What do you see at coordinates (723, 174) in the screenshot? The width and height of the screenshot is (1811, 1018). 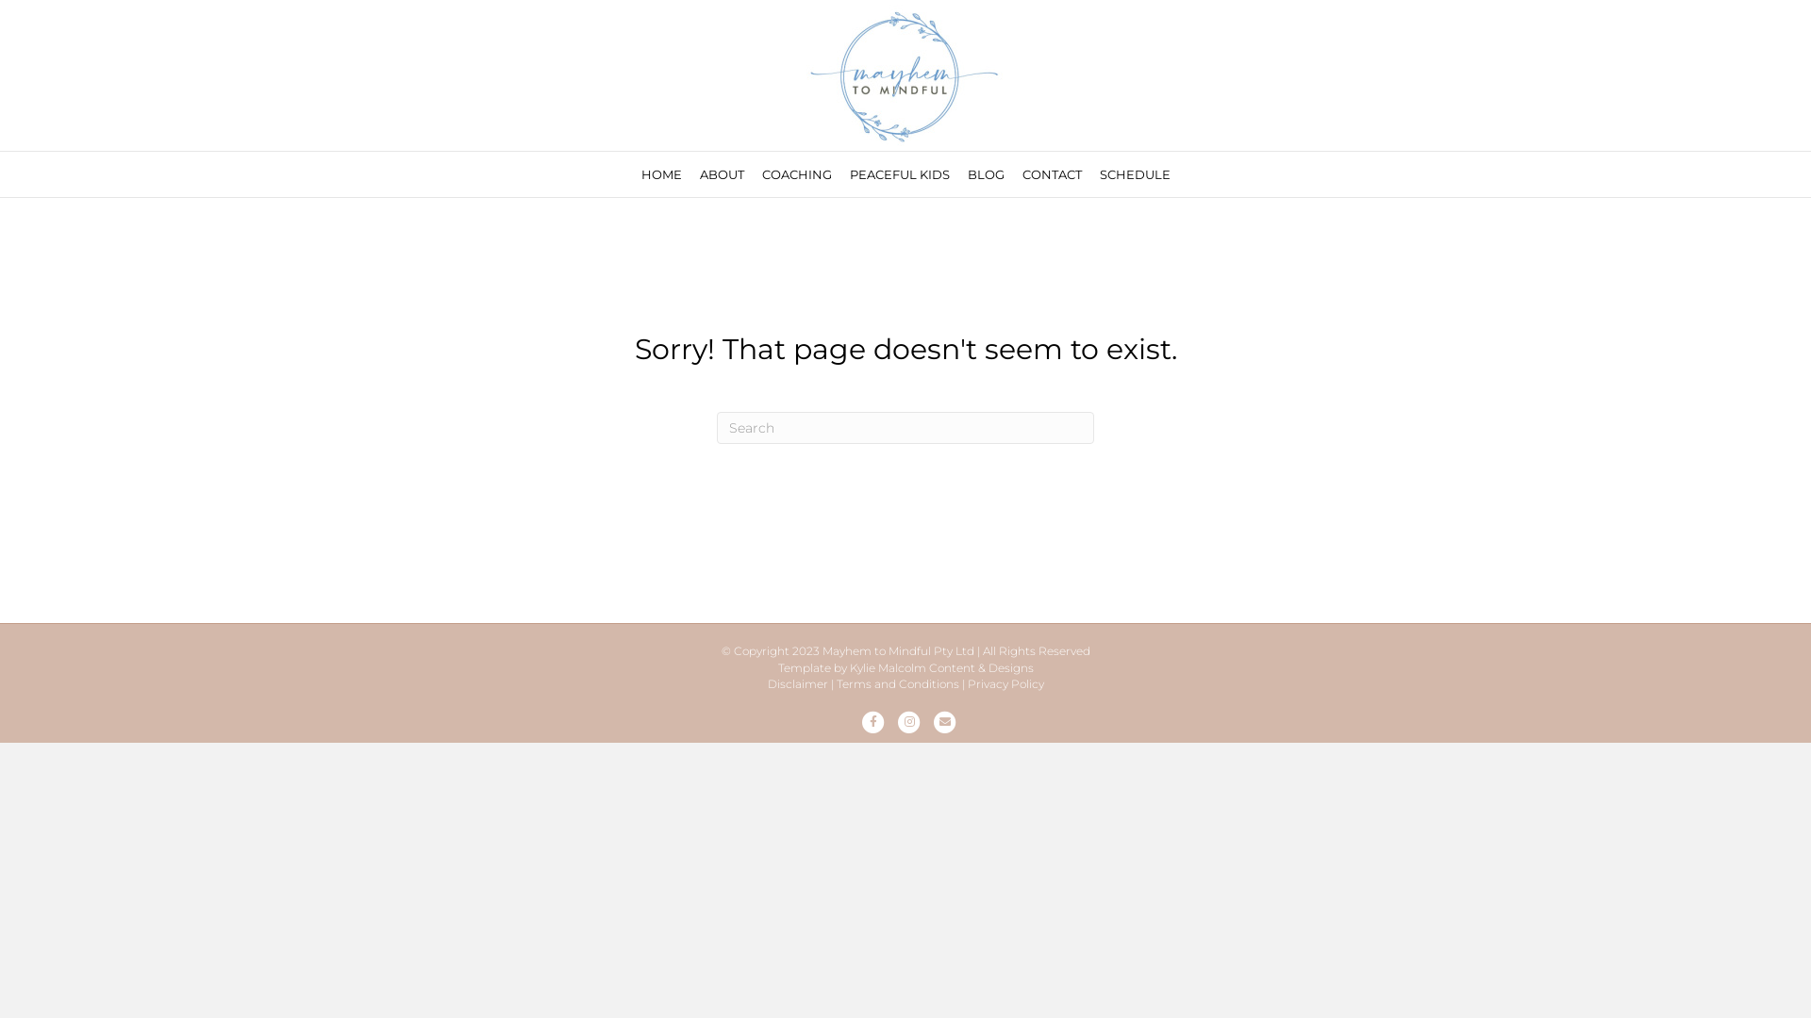 I see `ABOUT` at bounding box center [723, 174].